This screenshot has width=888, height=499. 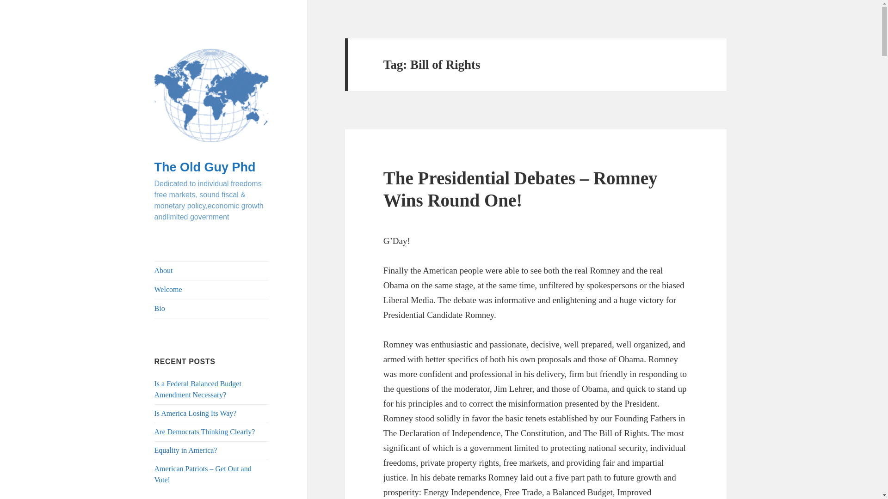 What do you see at coordinates (198, 389) in the screenshot?
I see `Is a Federal Balanced Budget Amendment Necessary?` at bounding box center [198, 389].